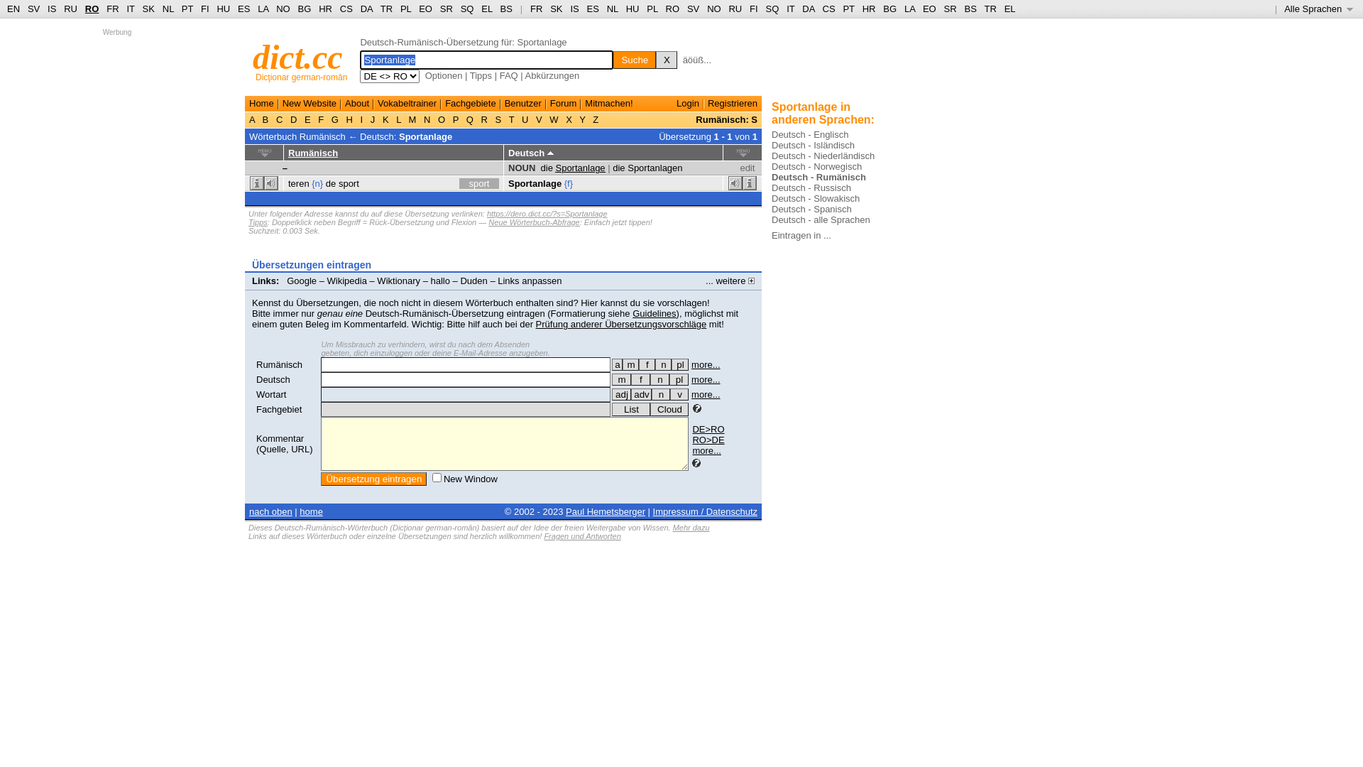 The height and width of the screenshot is (767, 1363). Describe the element at coordinates (399, 281) in the screenshot. I see `Wiktionary` at that location.